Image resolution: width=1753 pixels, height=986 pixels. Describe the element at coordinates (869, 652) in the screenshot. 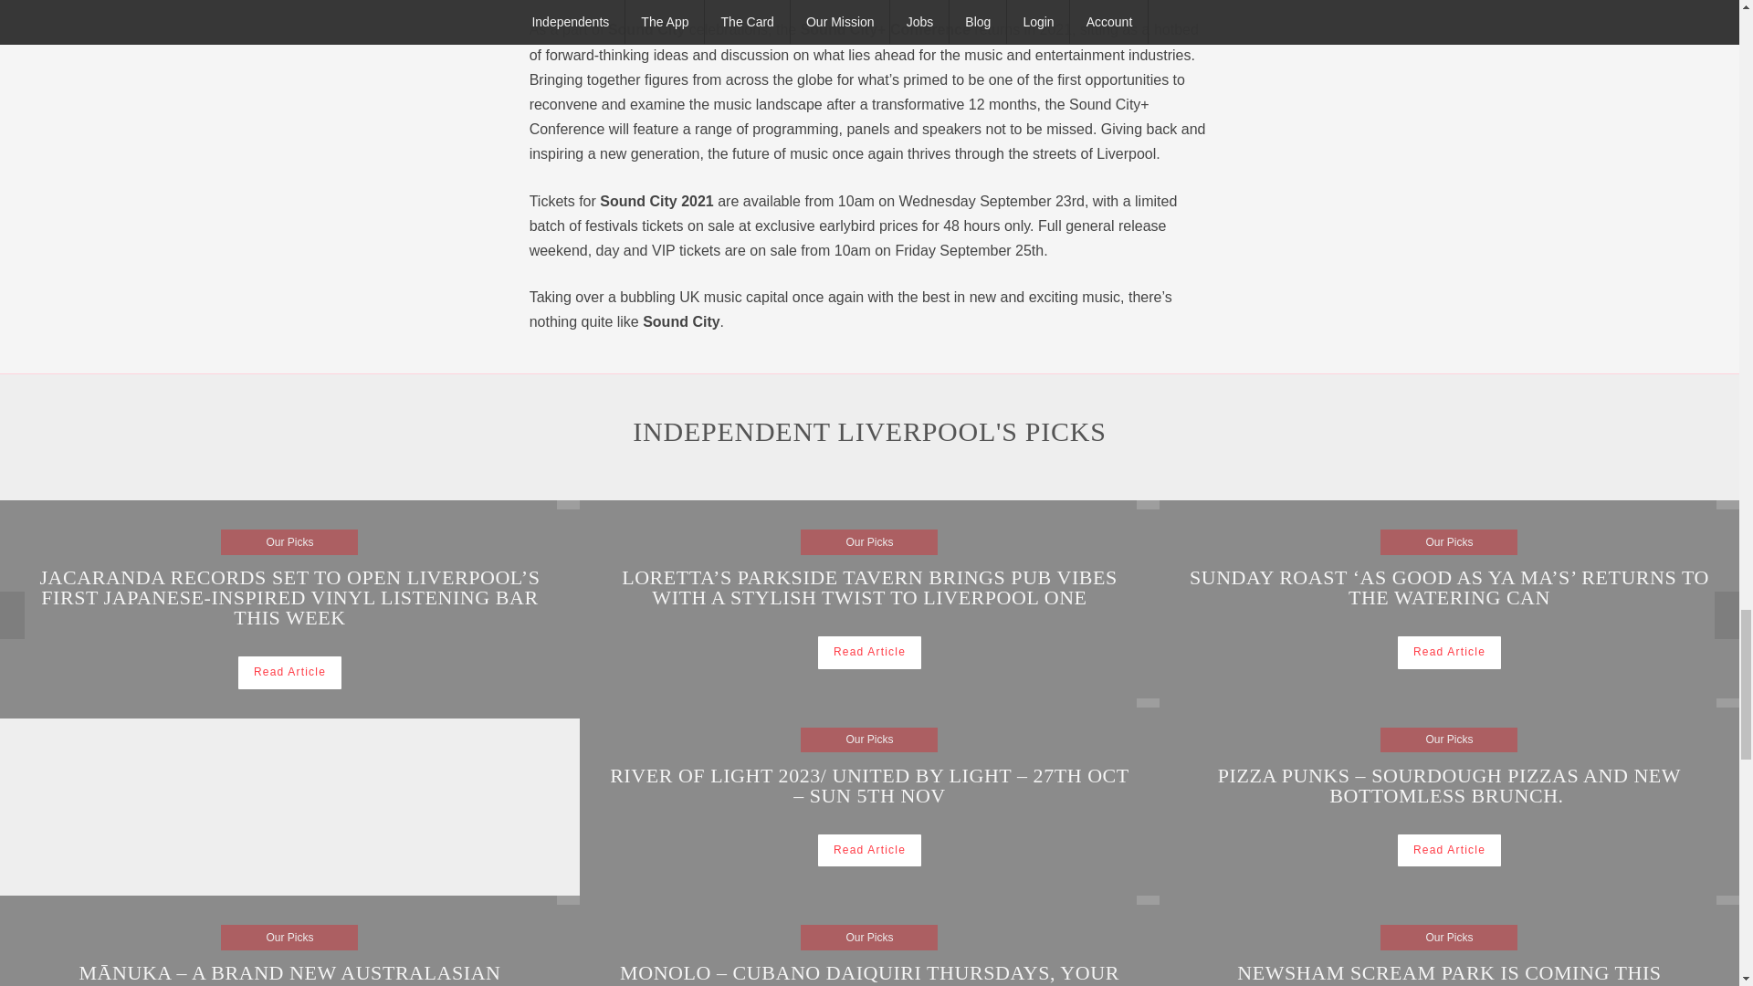

I see `Read Article` at that location.